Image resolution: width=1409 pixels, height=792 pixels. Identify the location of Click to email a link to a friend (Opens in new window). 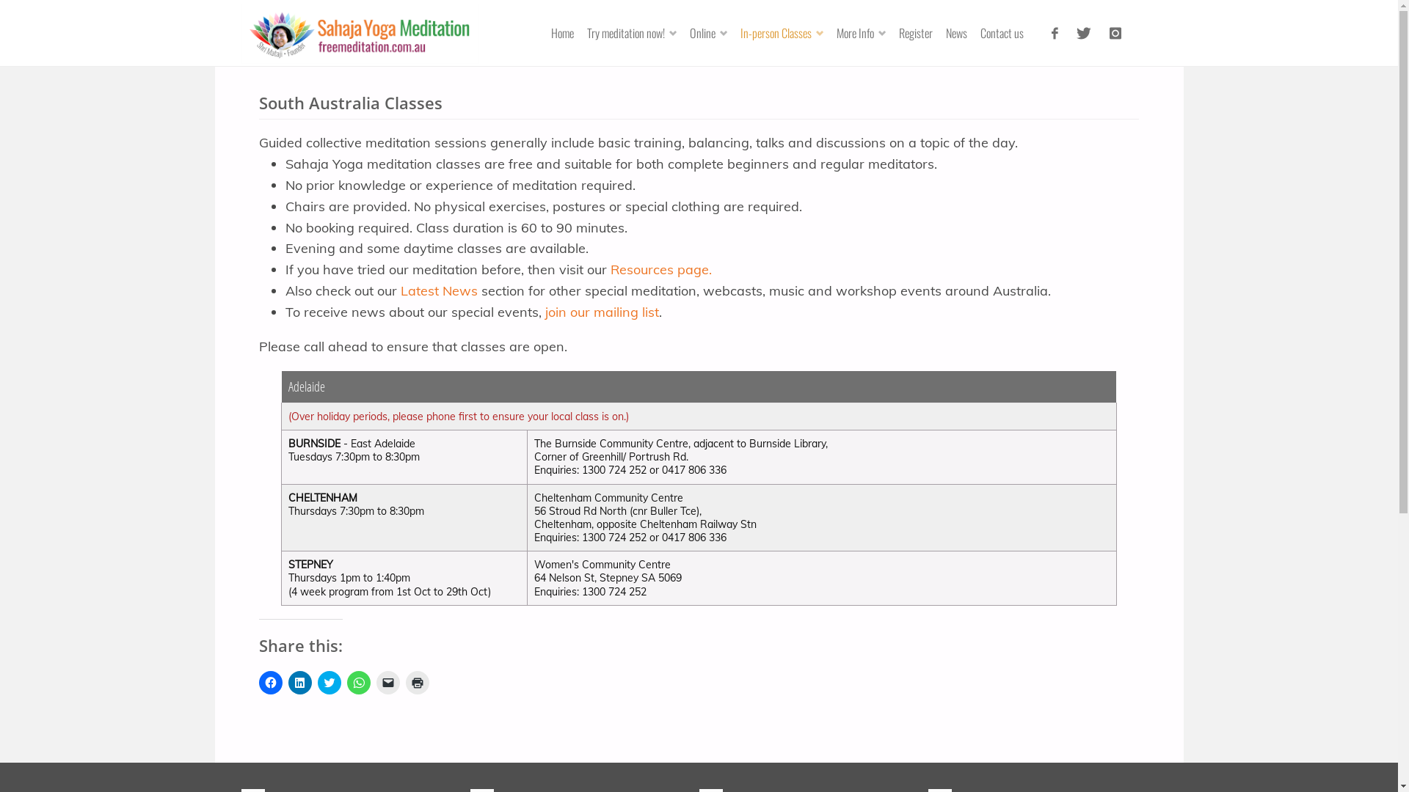
(388, 683).